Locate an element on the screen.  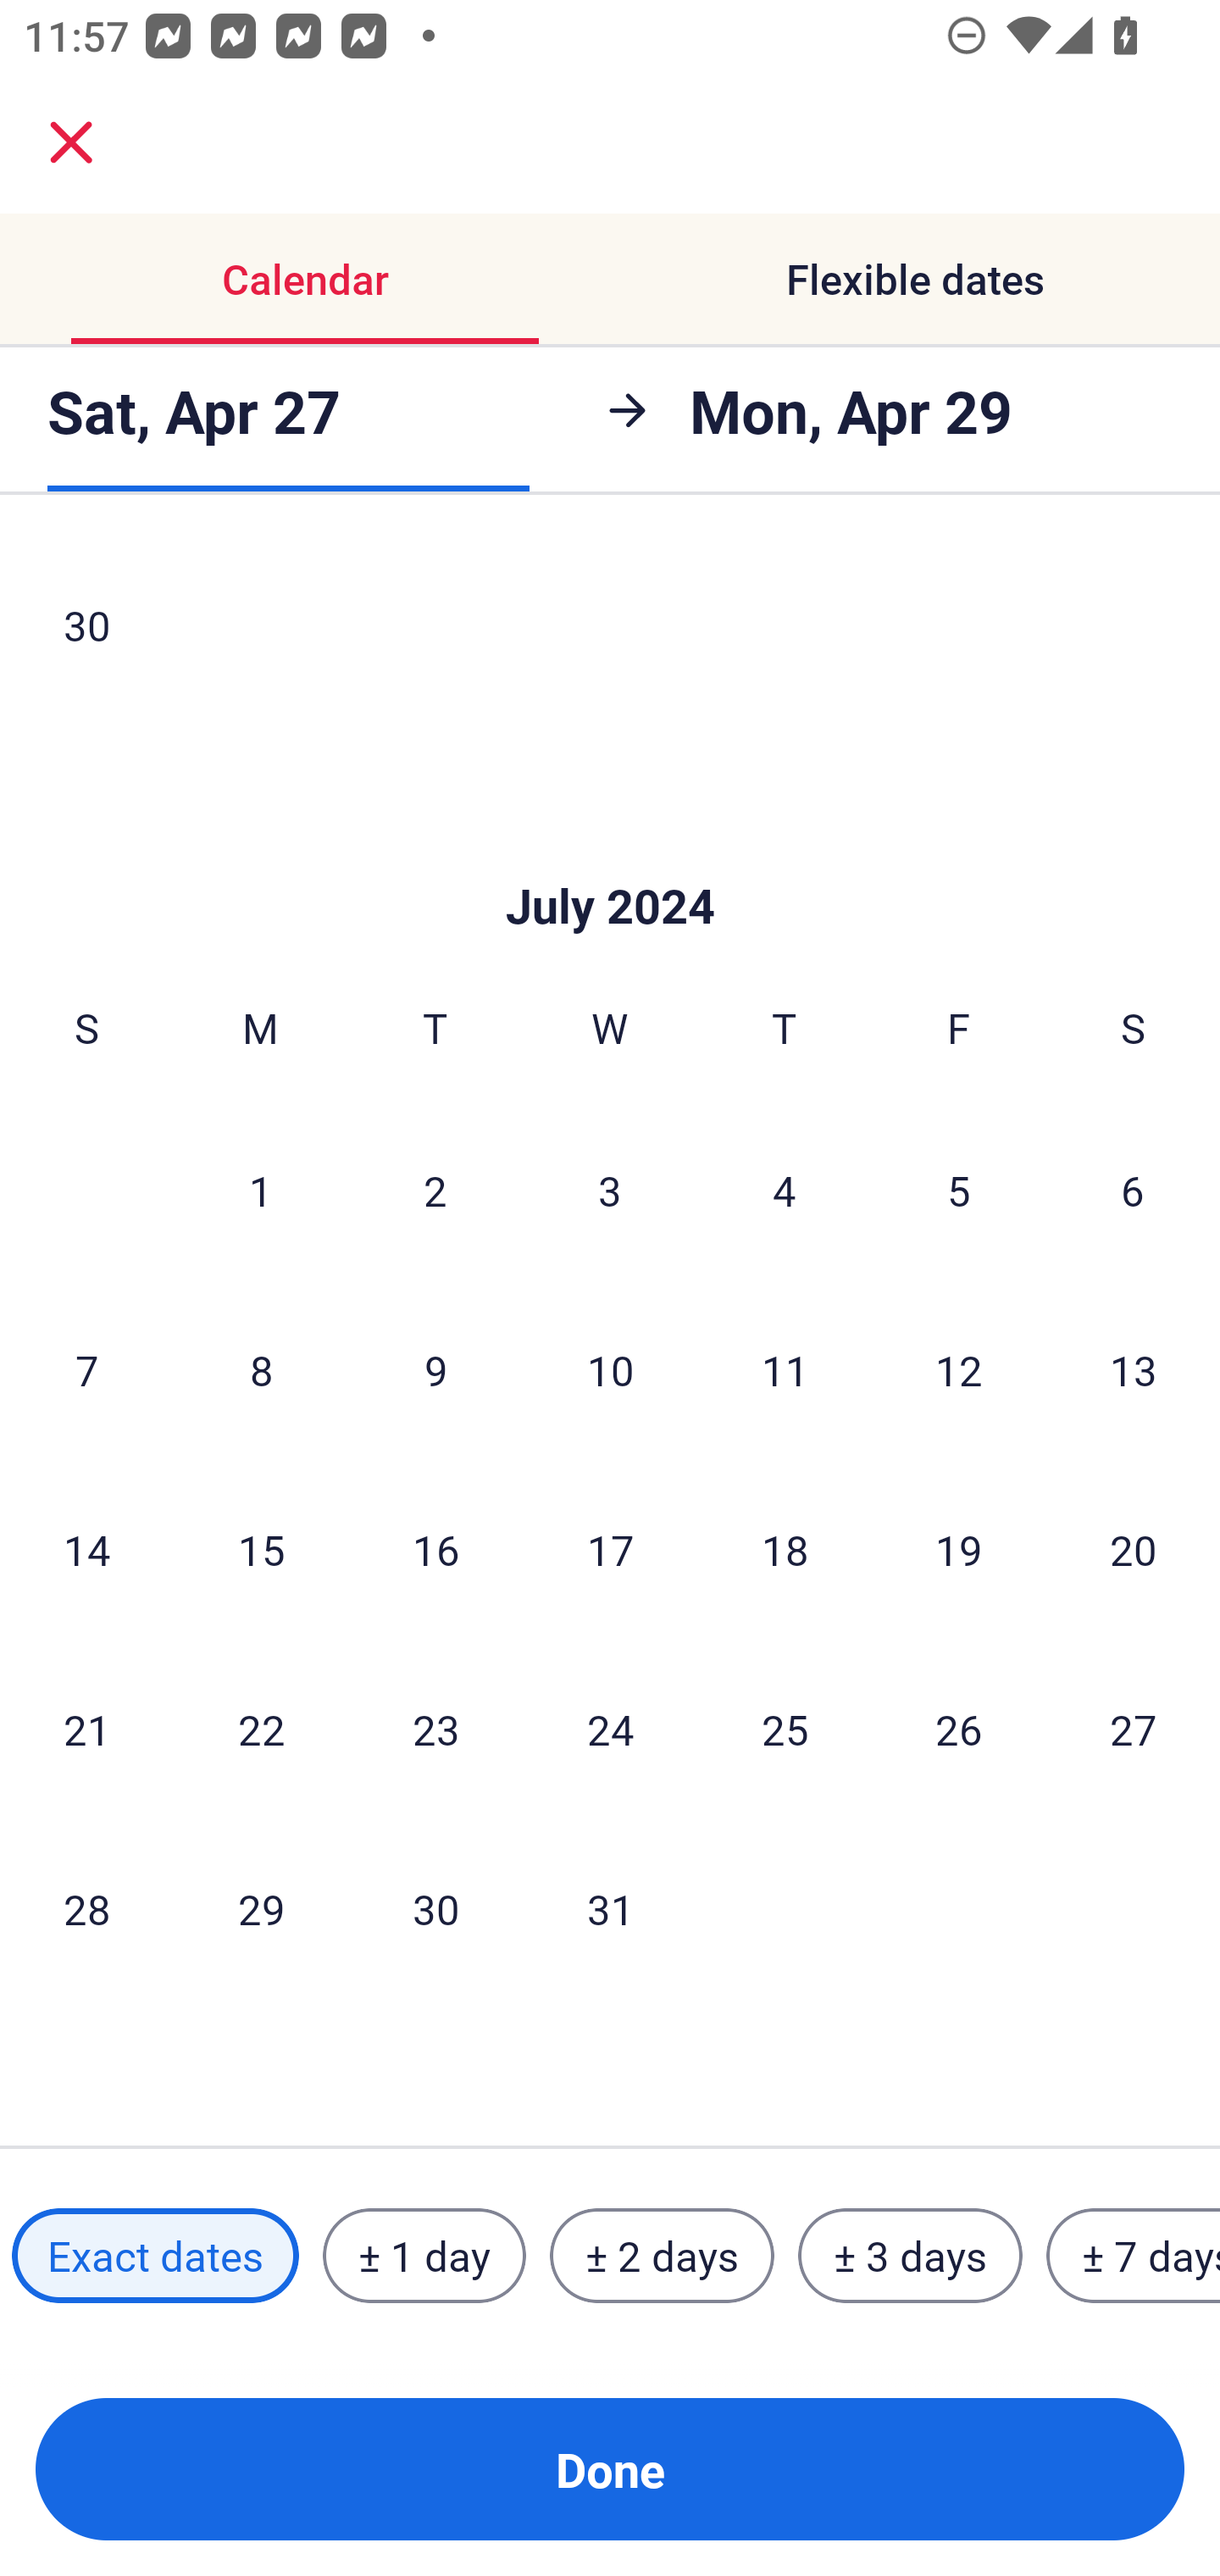
27 Saturday, July 27, 2024 is located at coordinates (1134, 1729).